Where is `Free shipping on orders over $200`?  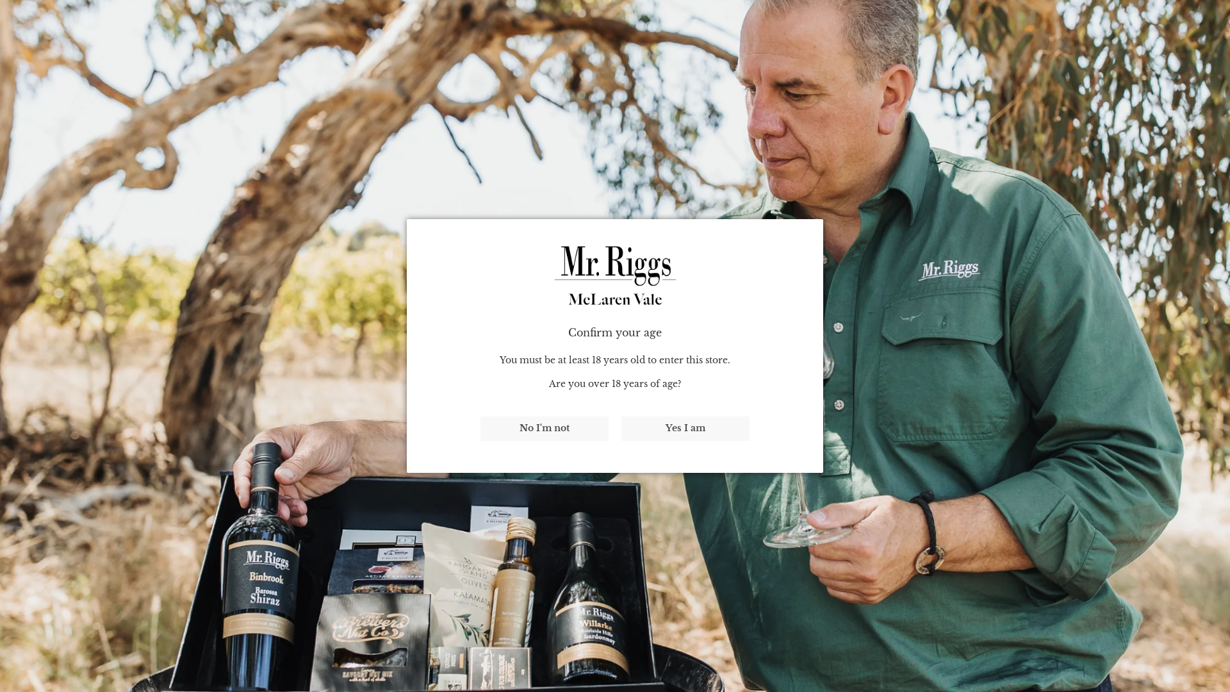 Free shipping on orders over $200 is located at coordinates (615, 14).